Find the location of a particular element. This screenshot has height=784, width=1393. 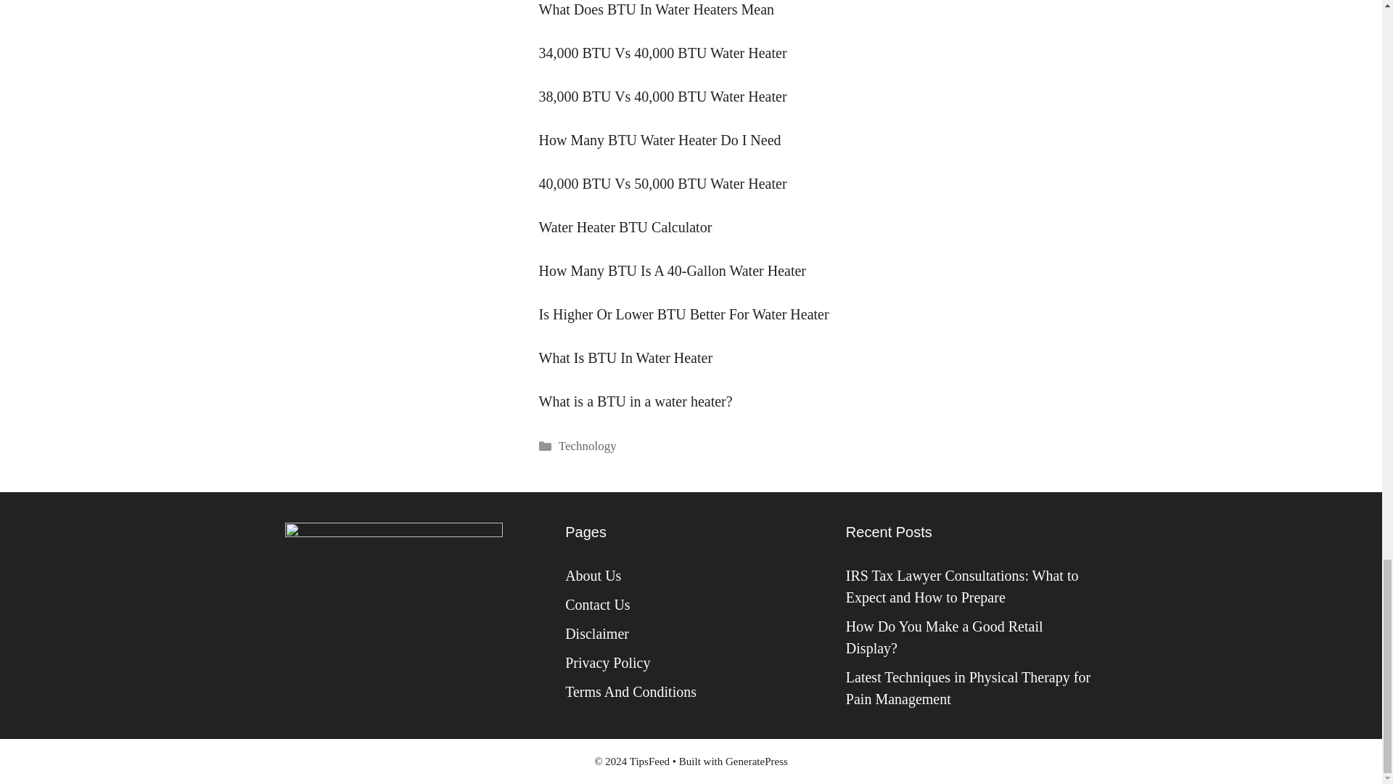

Technology is located at coordinates (588, 446).